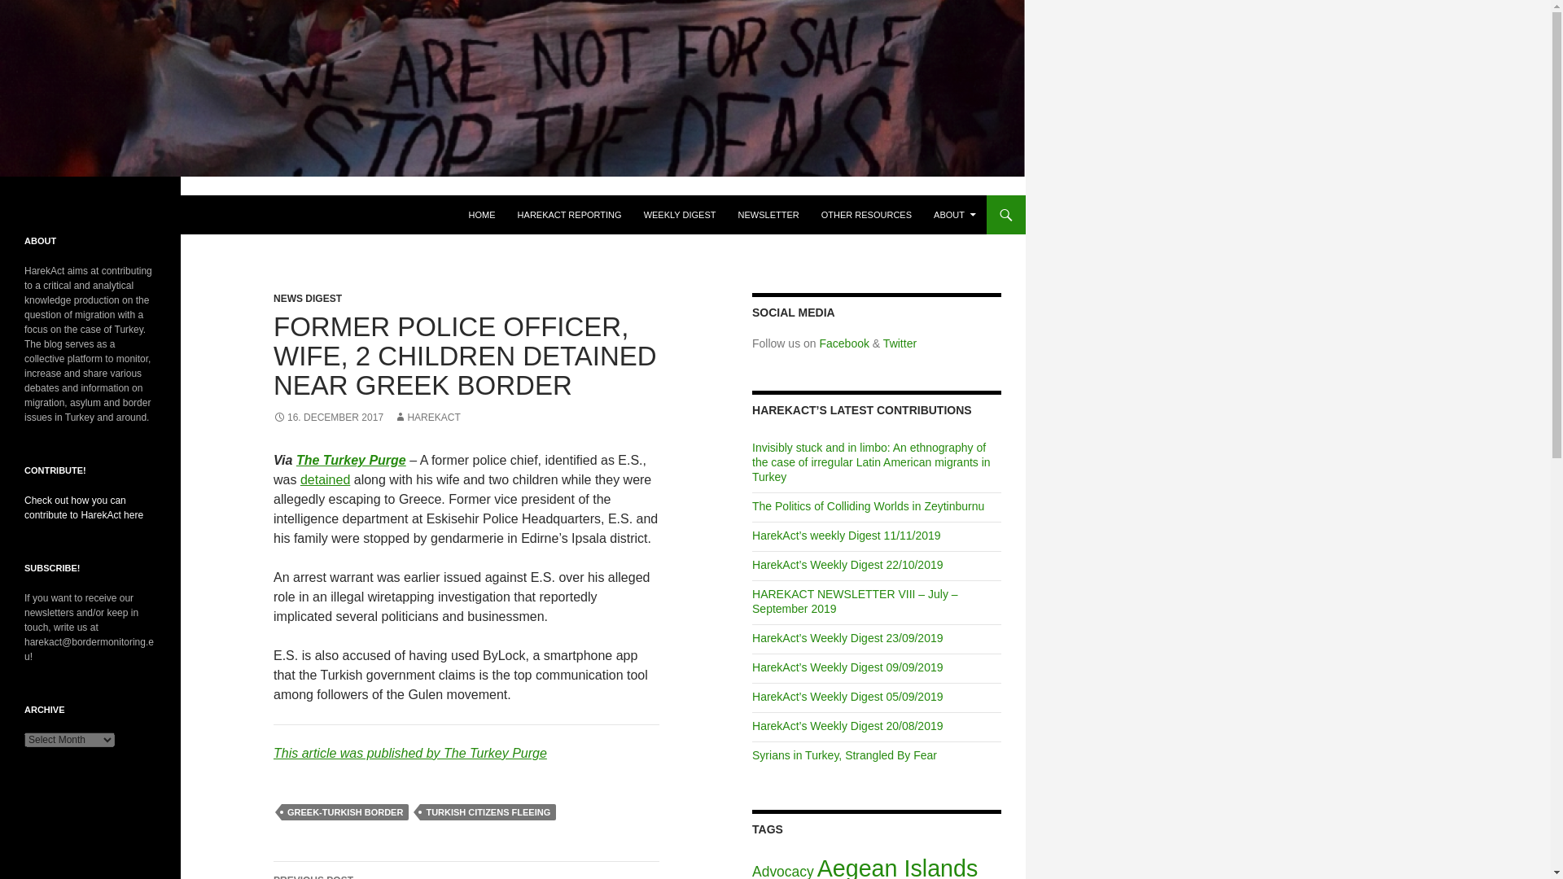 This screenshot has width=1563, height=879. What do you see at coordinates (344, 812) in the screenshot?
I see `GREEK-TURKISH BORDER` at bounding box center [344, 812].